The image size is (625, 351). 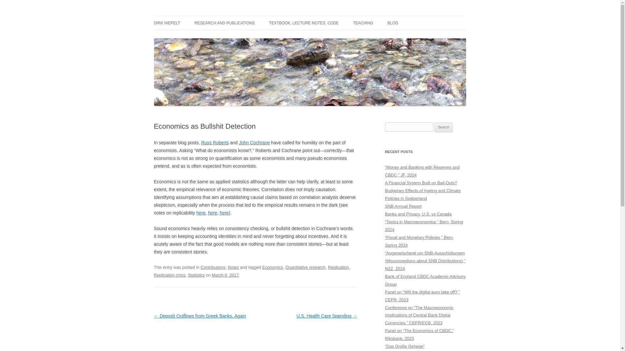 What do you see at coordinates (225, 275) in the screenshot?
I see `10:10 am` at bounding box center [225, 275].